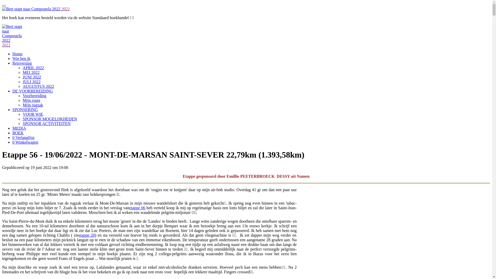 This screenshot has height=279, width=496. What do you see at coordinates (31, 72) in the screenshot?
I see `MEI 2022` at bounding box center [31, 72].